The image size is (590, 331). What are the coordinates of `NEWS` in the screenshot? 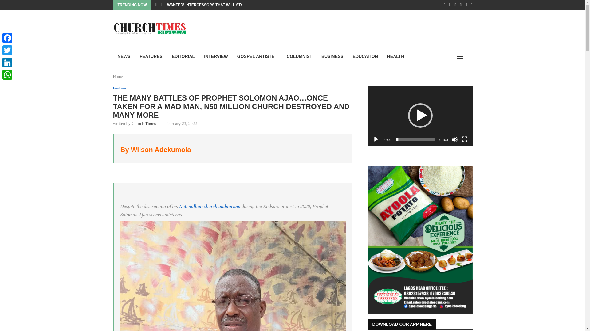 It's located at (124, 56).